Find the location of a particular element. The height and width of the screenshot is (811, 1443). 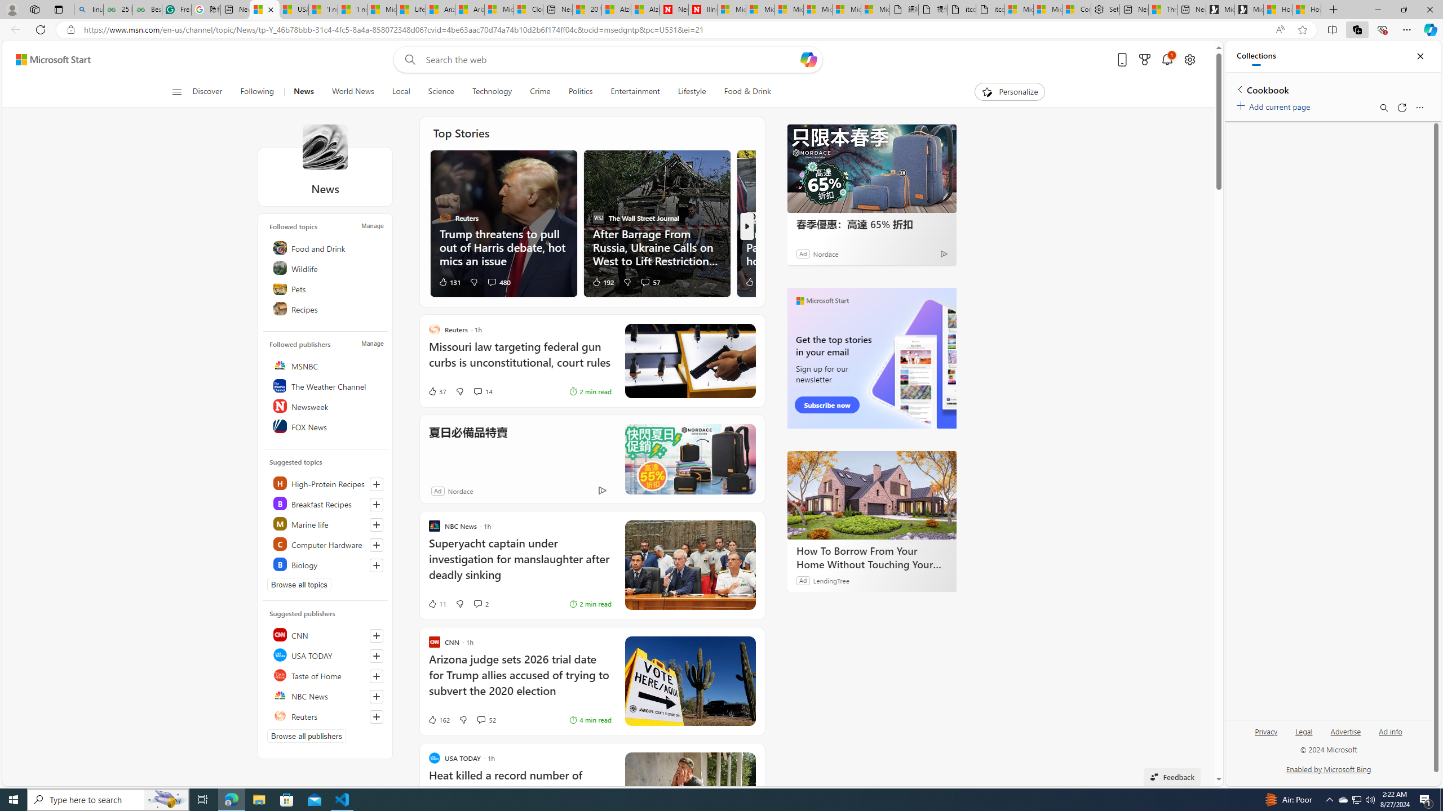

View comments 52 Comment is located at coordinates (486, 720).